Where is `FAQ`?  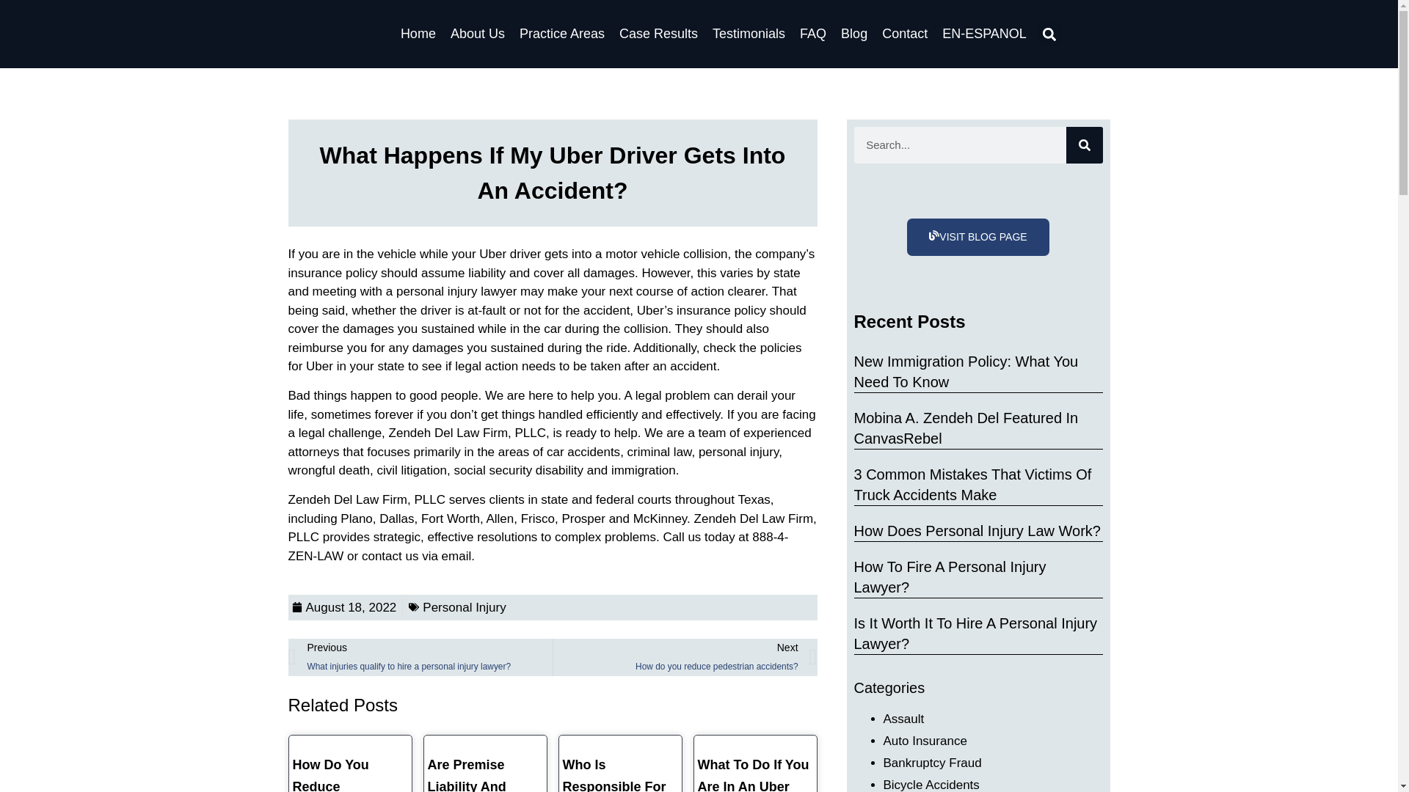 FAQ is located at coordinates (812, 34).